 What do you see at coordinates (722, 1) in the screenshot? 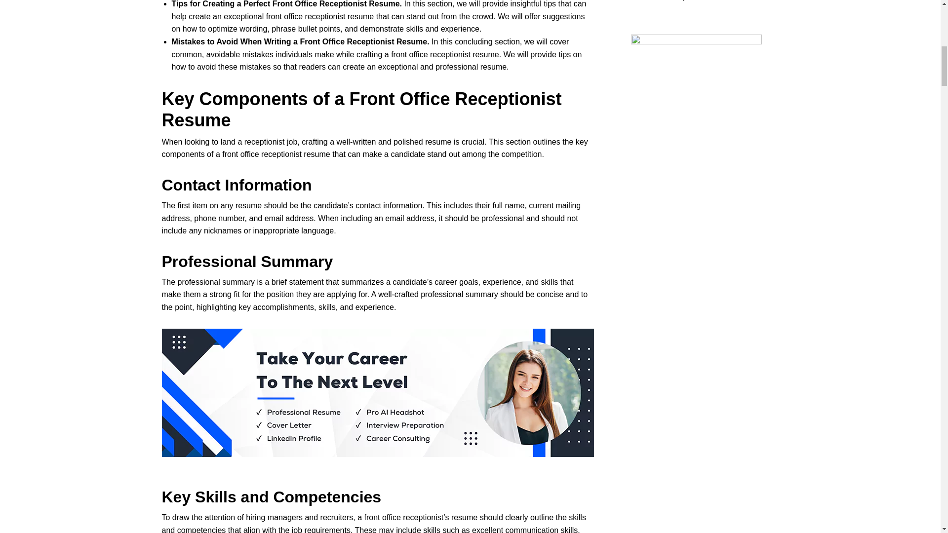
I see `Pharmacist Resume Sample: Best Examples and Writing Tips` at bounding box center [722, 1].